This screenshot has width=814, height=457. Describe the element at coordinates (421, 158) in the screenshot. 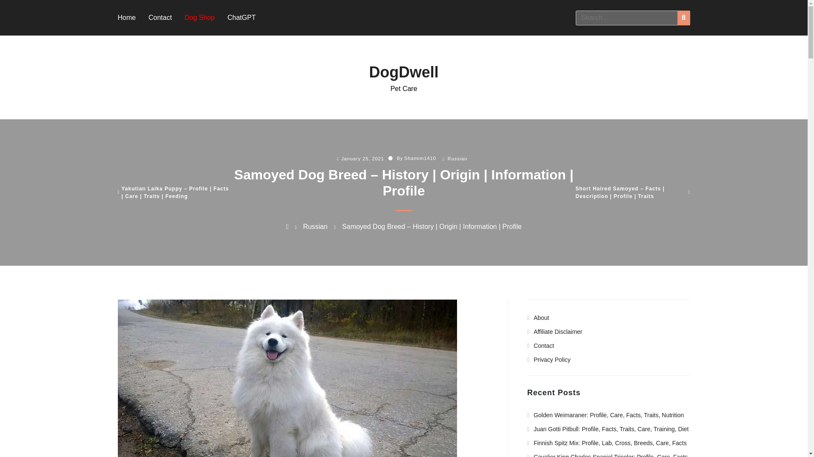

I see `Shamim1410` at that location.